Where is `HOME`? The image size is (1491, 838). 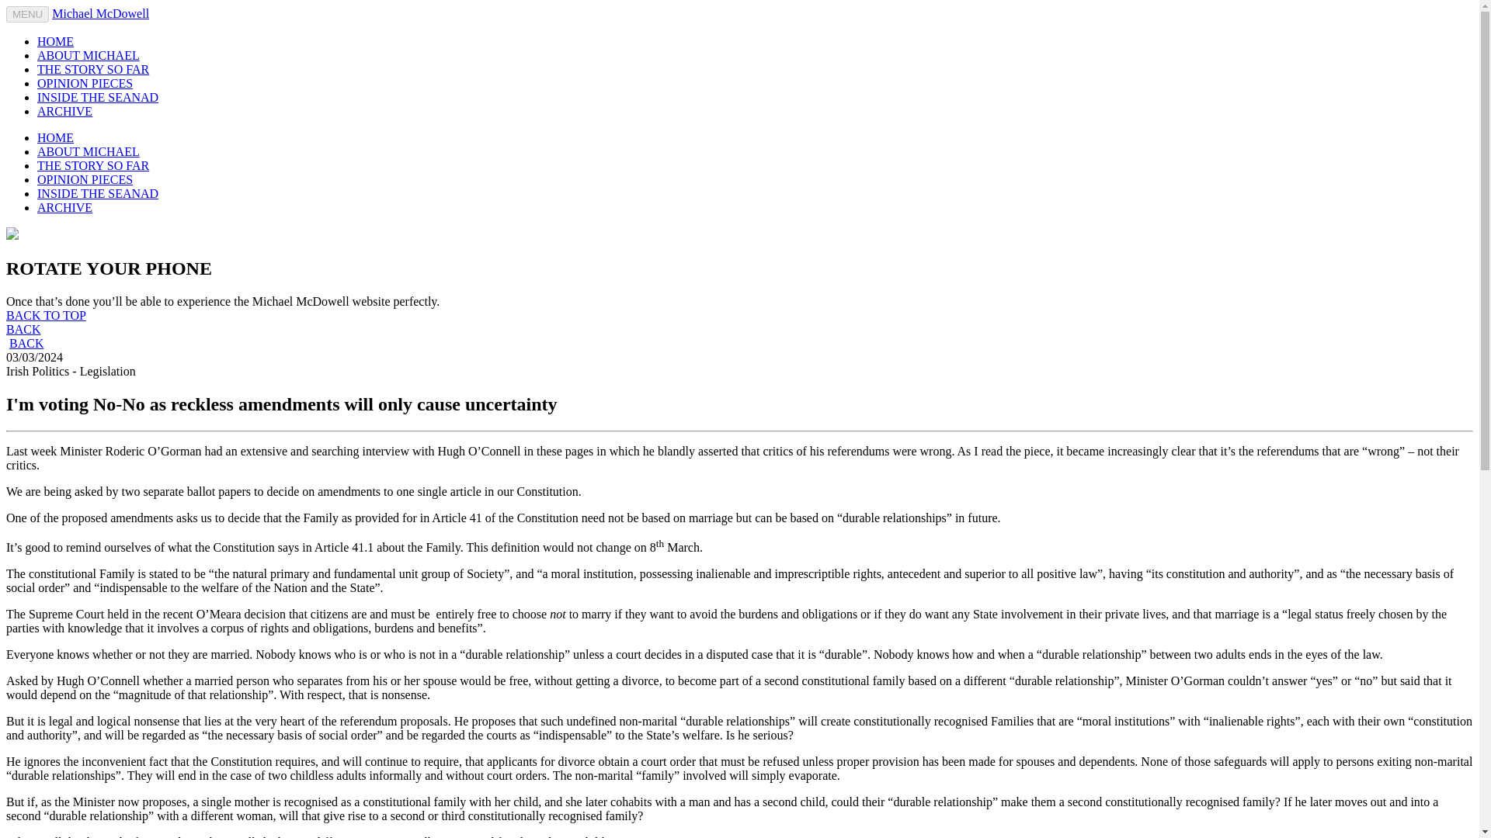
HOME is located at coordinates (55, 137).